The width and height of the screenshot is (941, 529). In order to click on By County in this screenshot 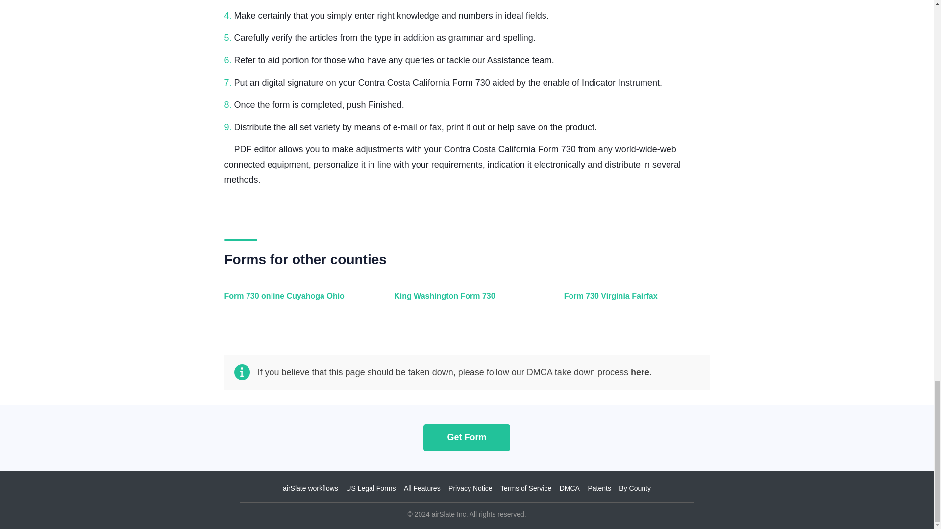, I will do `click(635, 488)`.